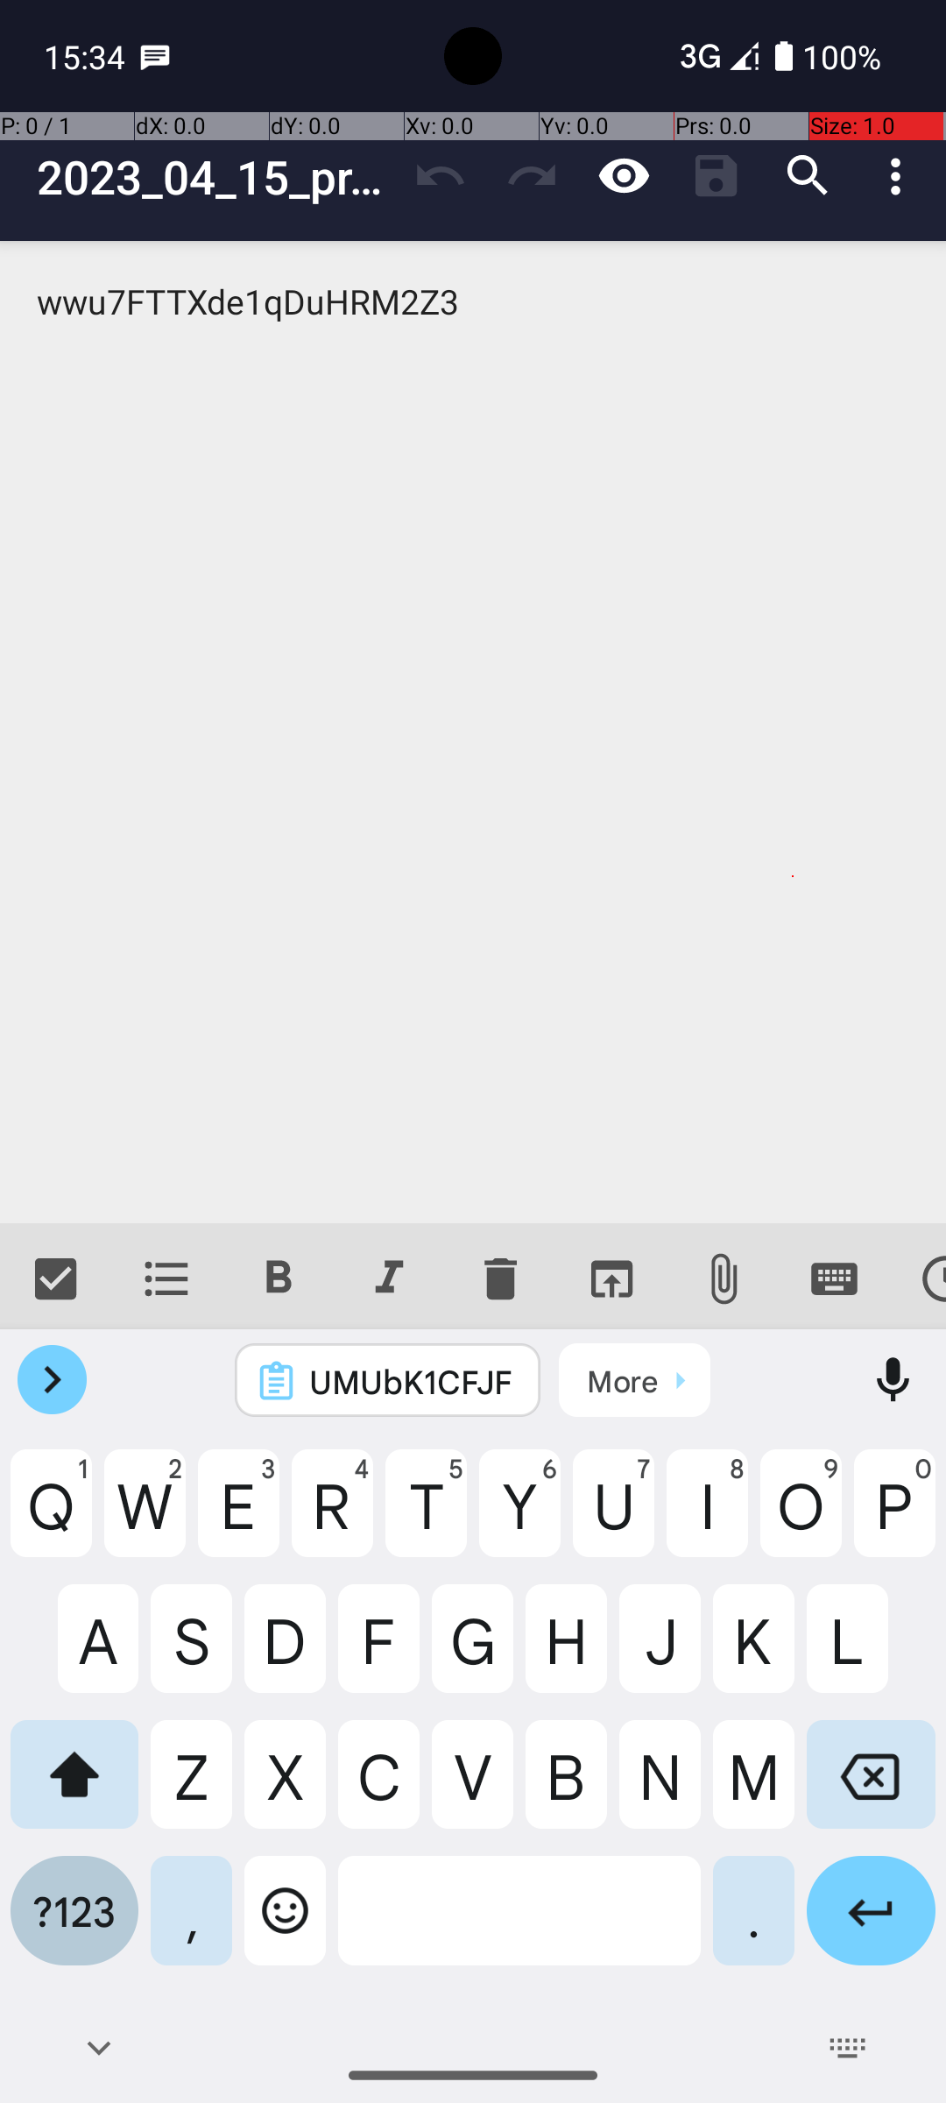 This screenshot has height=2103, width=946. I want to click on wwu7FTTXde1qDuHRM2Z3
, so click(473, 733).